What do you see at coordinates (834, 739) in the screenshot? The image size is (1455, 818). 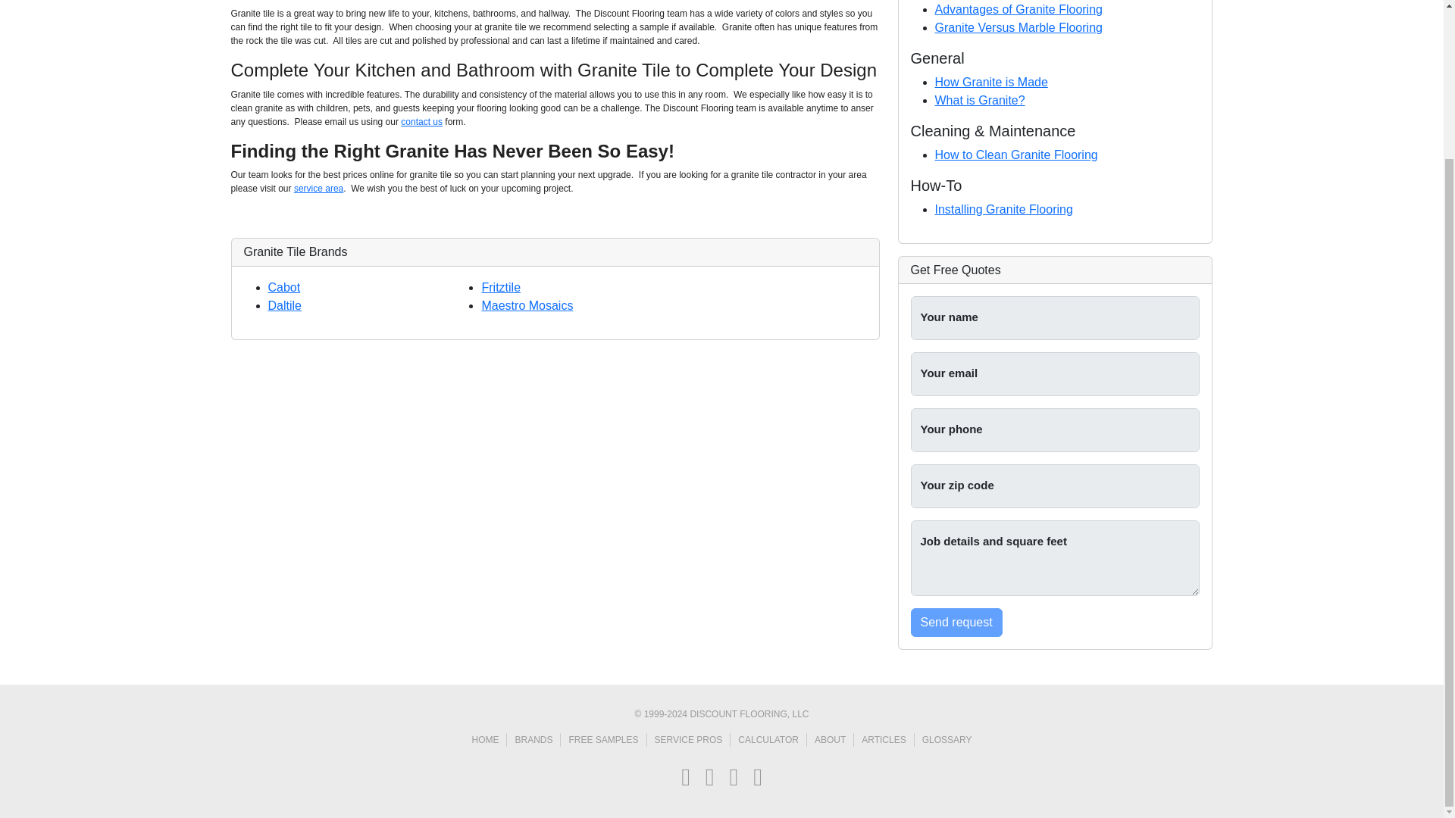 I see `ABOUT` at bounding box center [834, 739].